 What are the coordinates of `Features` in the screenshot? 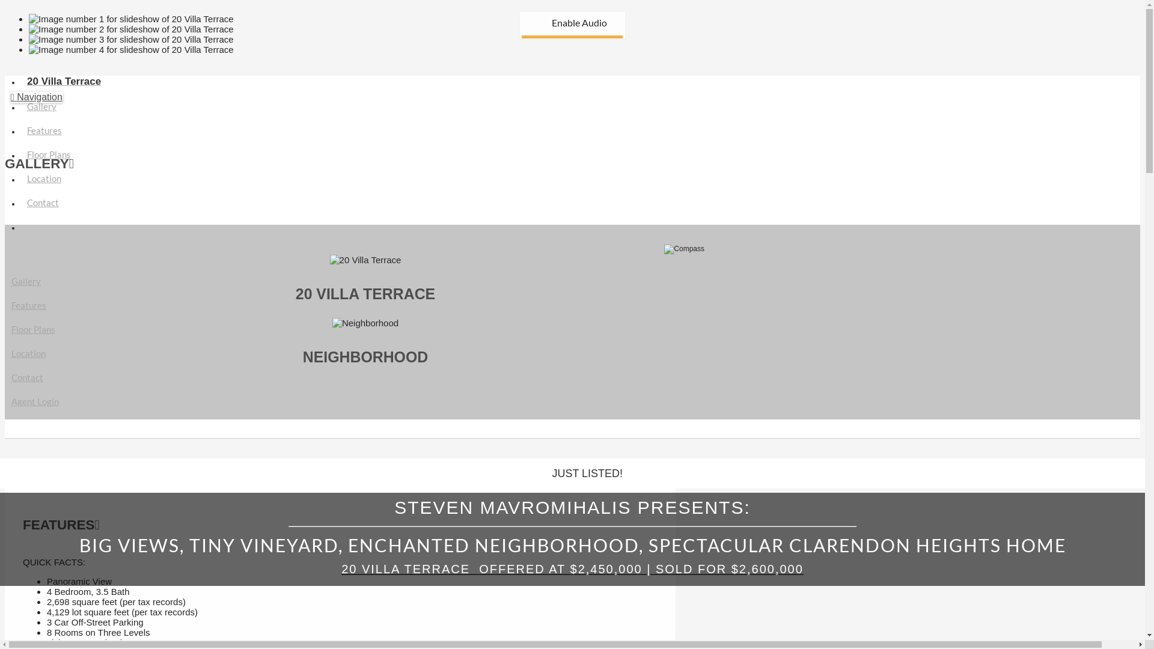 It's located at (44, 125).